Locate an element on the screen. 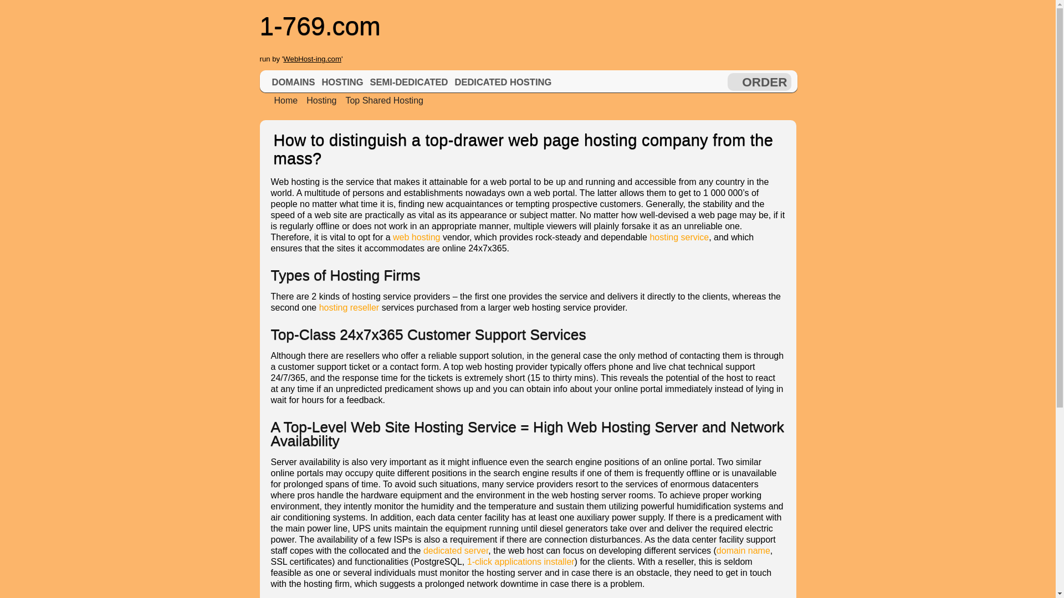 Image resolution: width=1064 pixels, height=598 pixels. hosting service is located at coordinates (678, 237).